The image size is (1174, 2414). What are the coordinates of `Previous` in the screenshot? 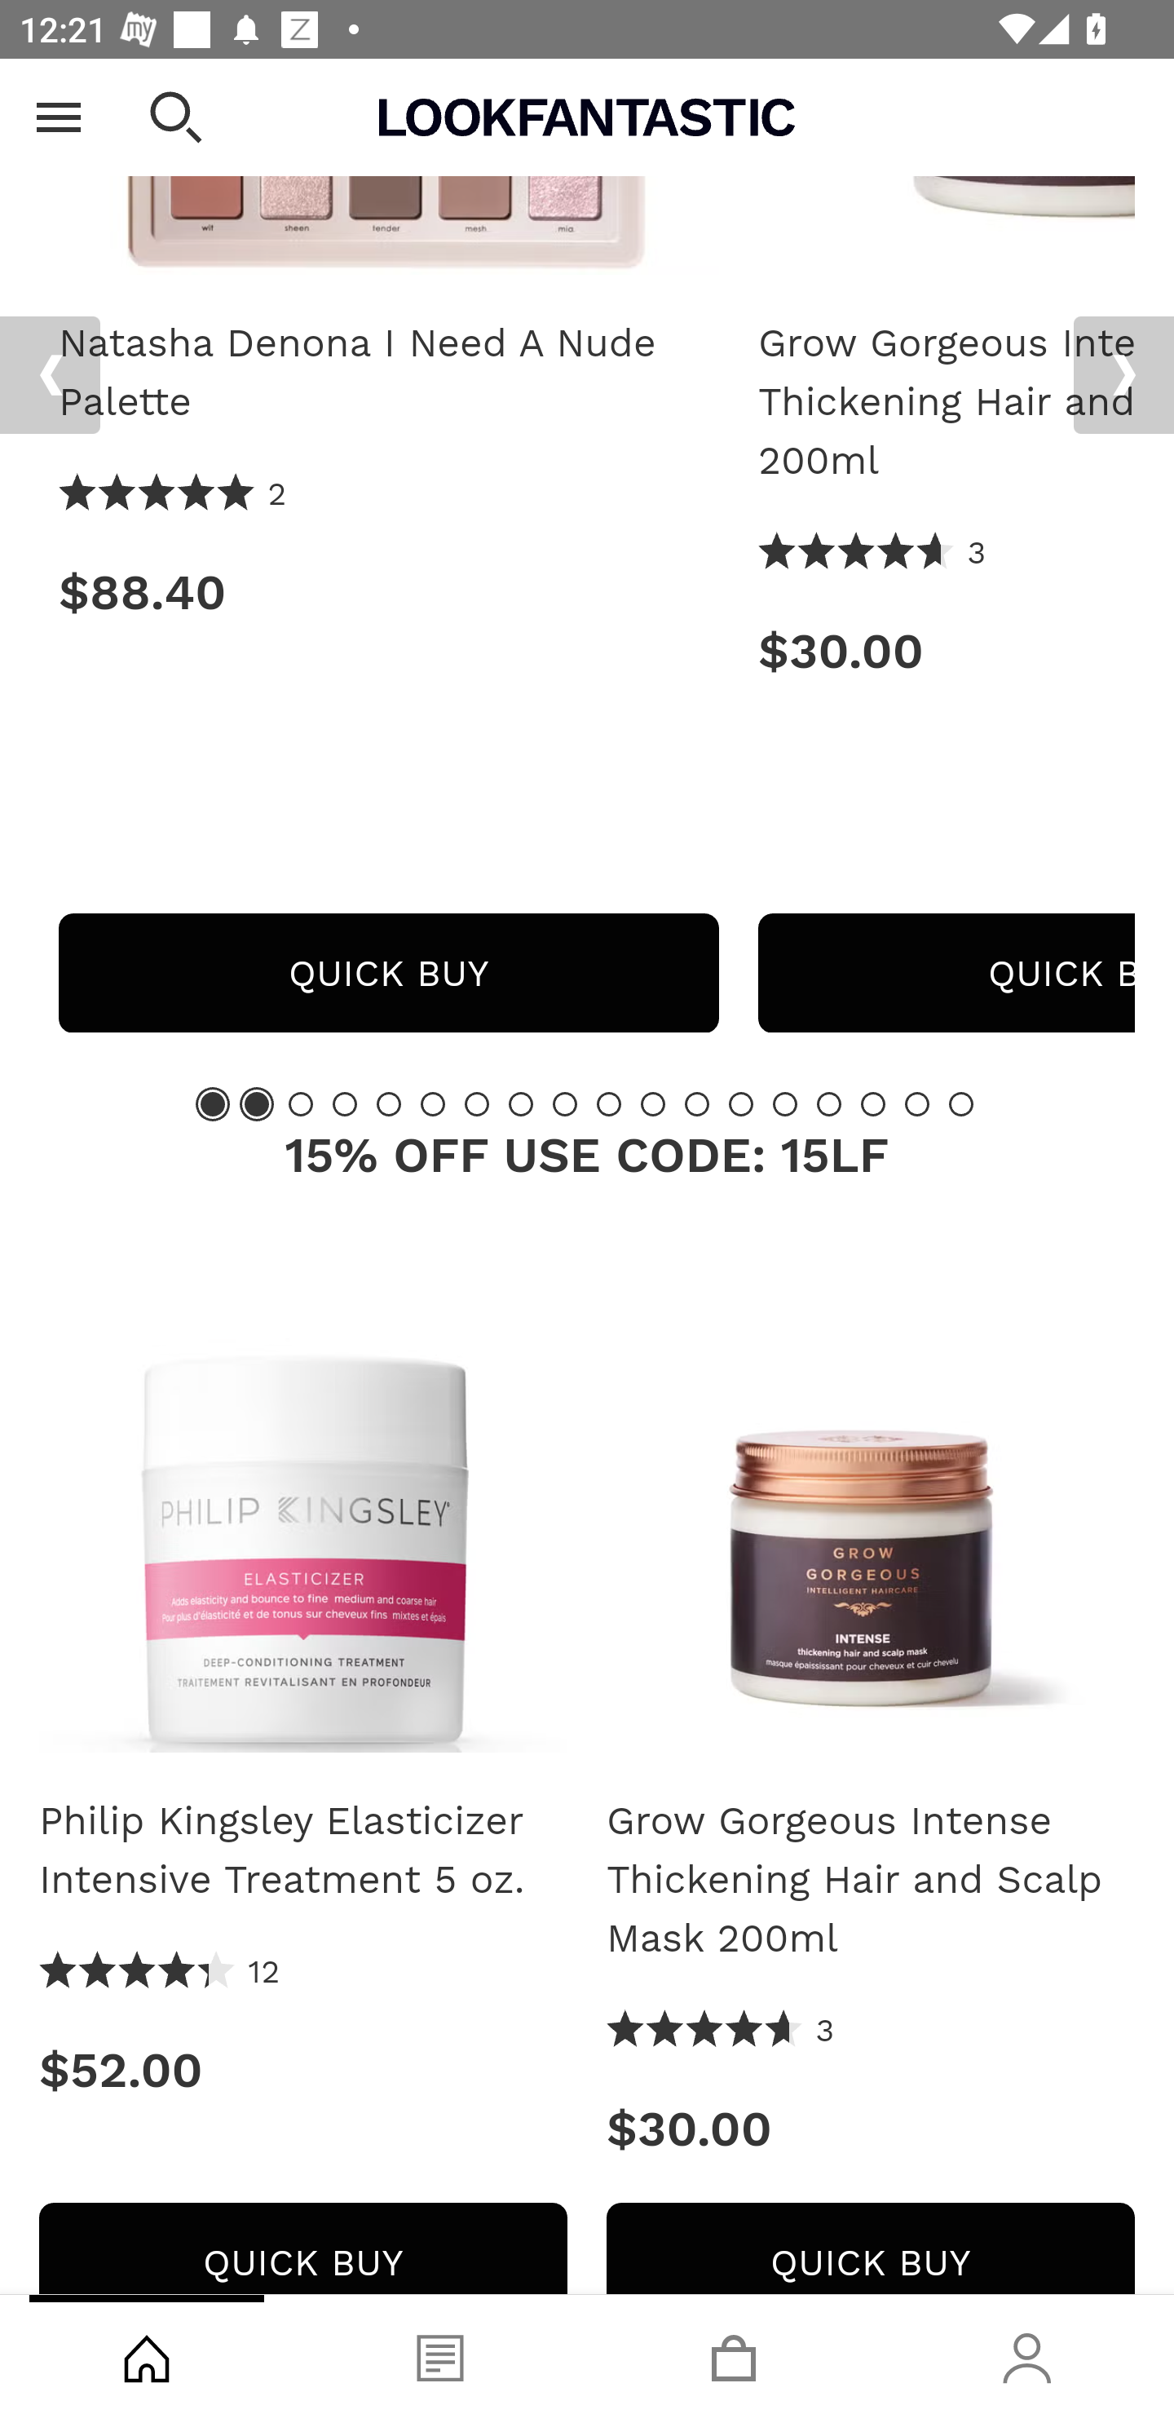 It's located at (50, 375).